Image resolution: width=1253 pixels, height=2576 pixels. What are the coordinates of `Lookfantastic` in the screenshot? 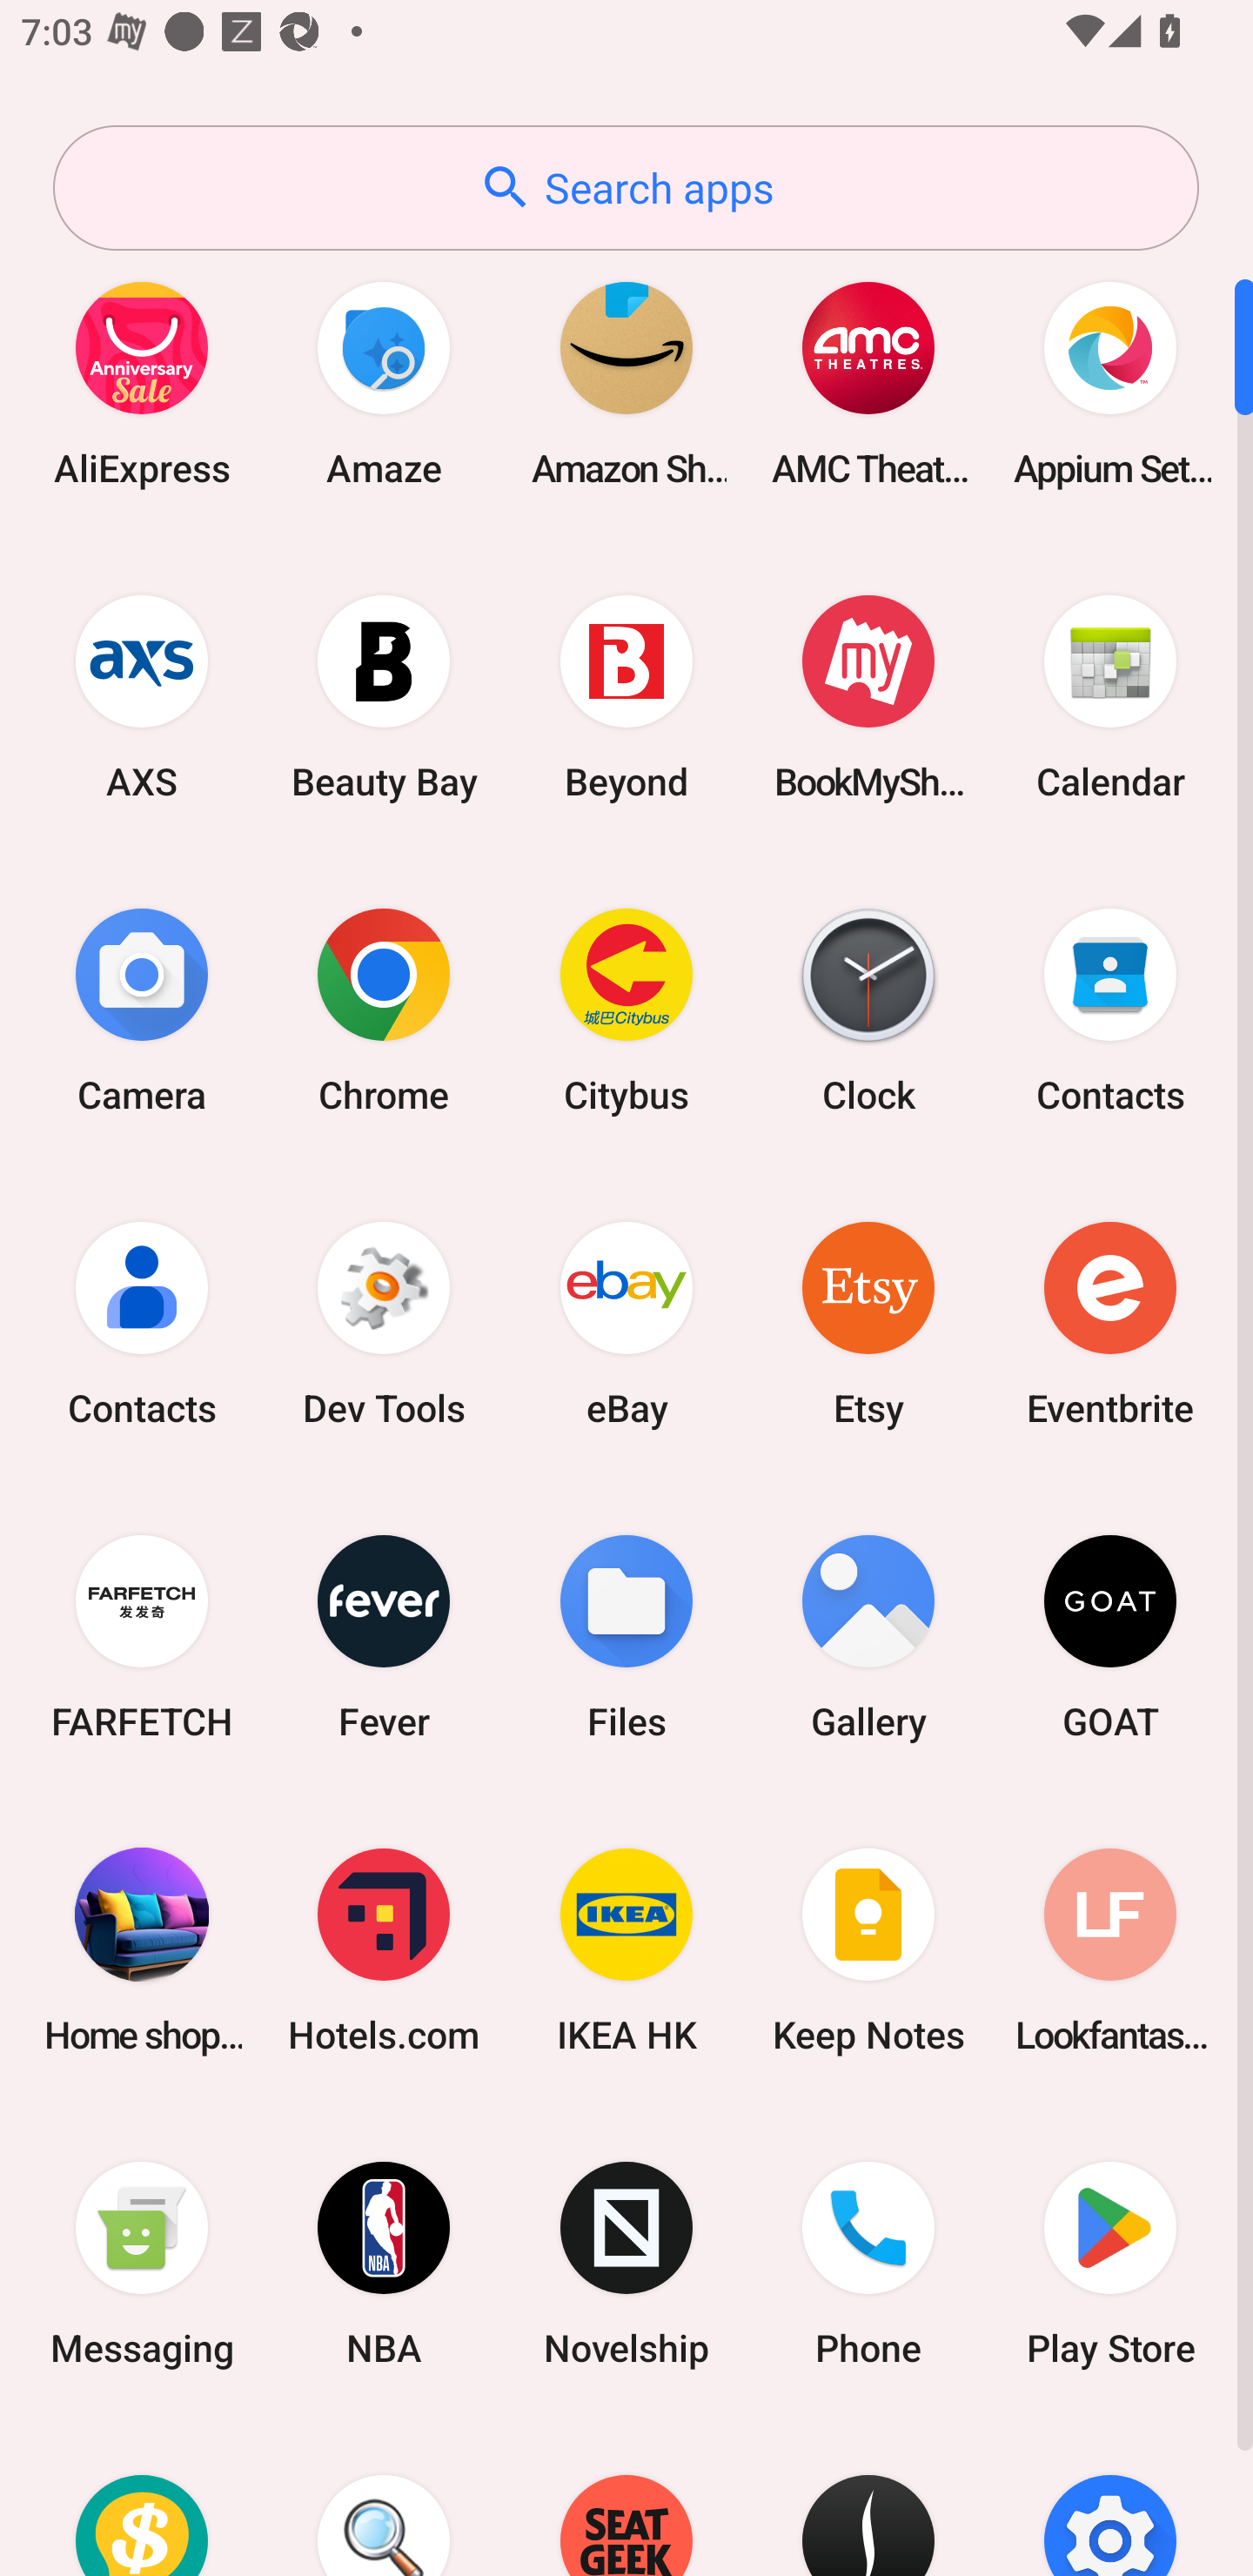 It's located at (1110, 1949).